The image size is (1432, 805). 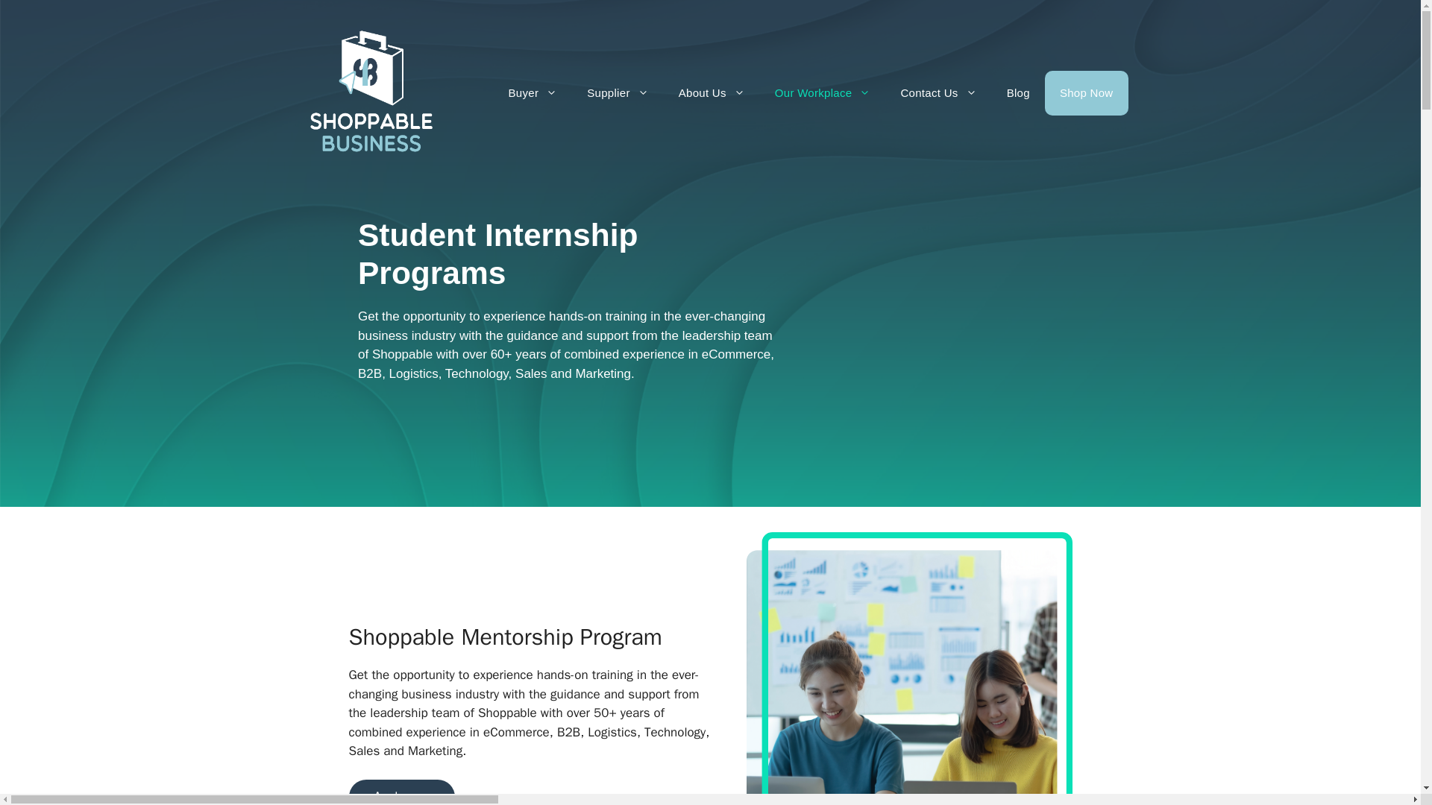 I want to click on About Us, so click(x=712, y=93).